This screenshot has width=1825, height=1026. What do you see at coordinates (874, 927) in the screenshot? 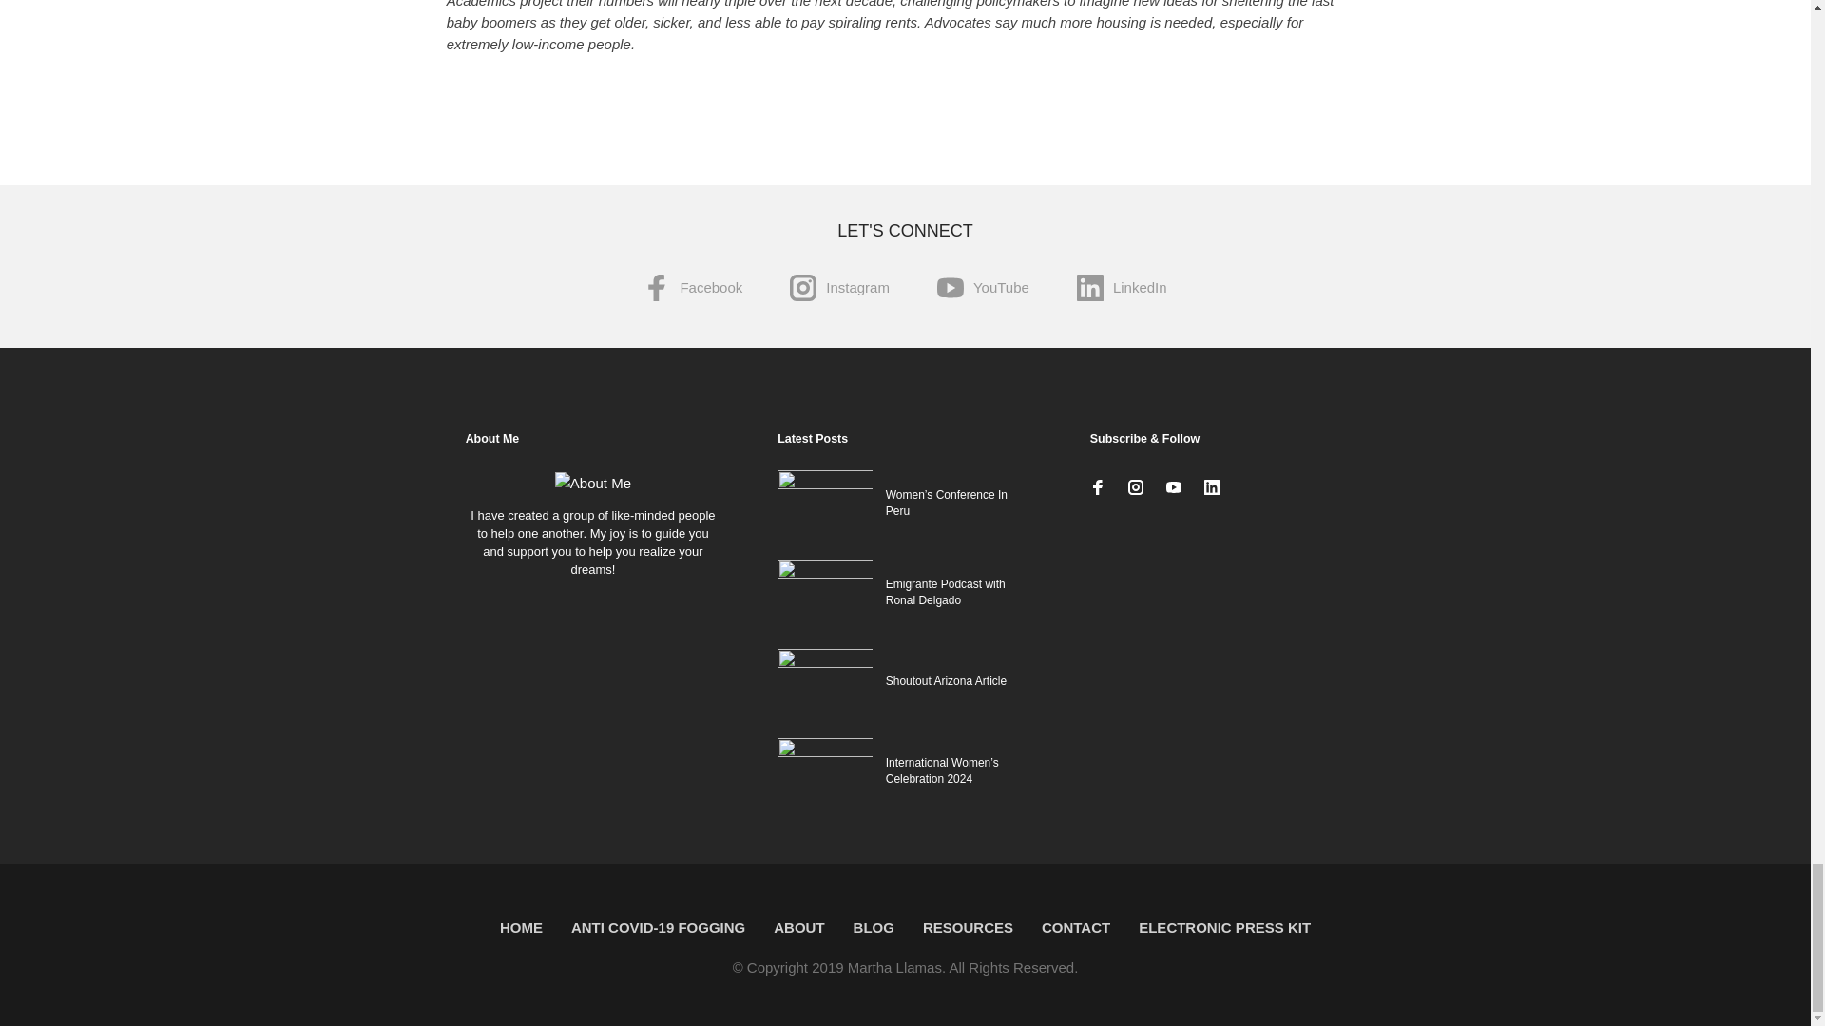
I see `BLOG` at bounding box center [874, 927].